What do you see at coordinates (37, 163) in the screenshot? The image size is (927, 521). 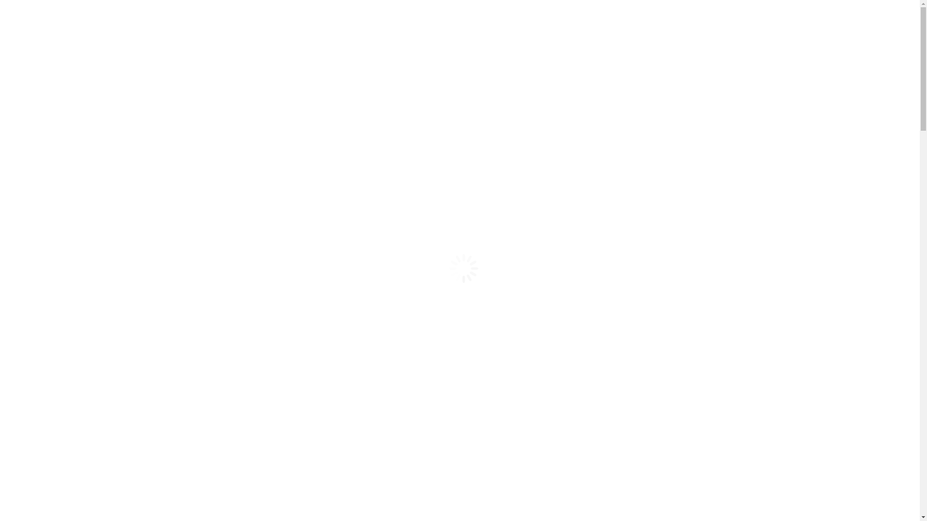 I see `Sign in to Newsletter` at bounding box center [37, 163].